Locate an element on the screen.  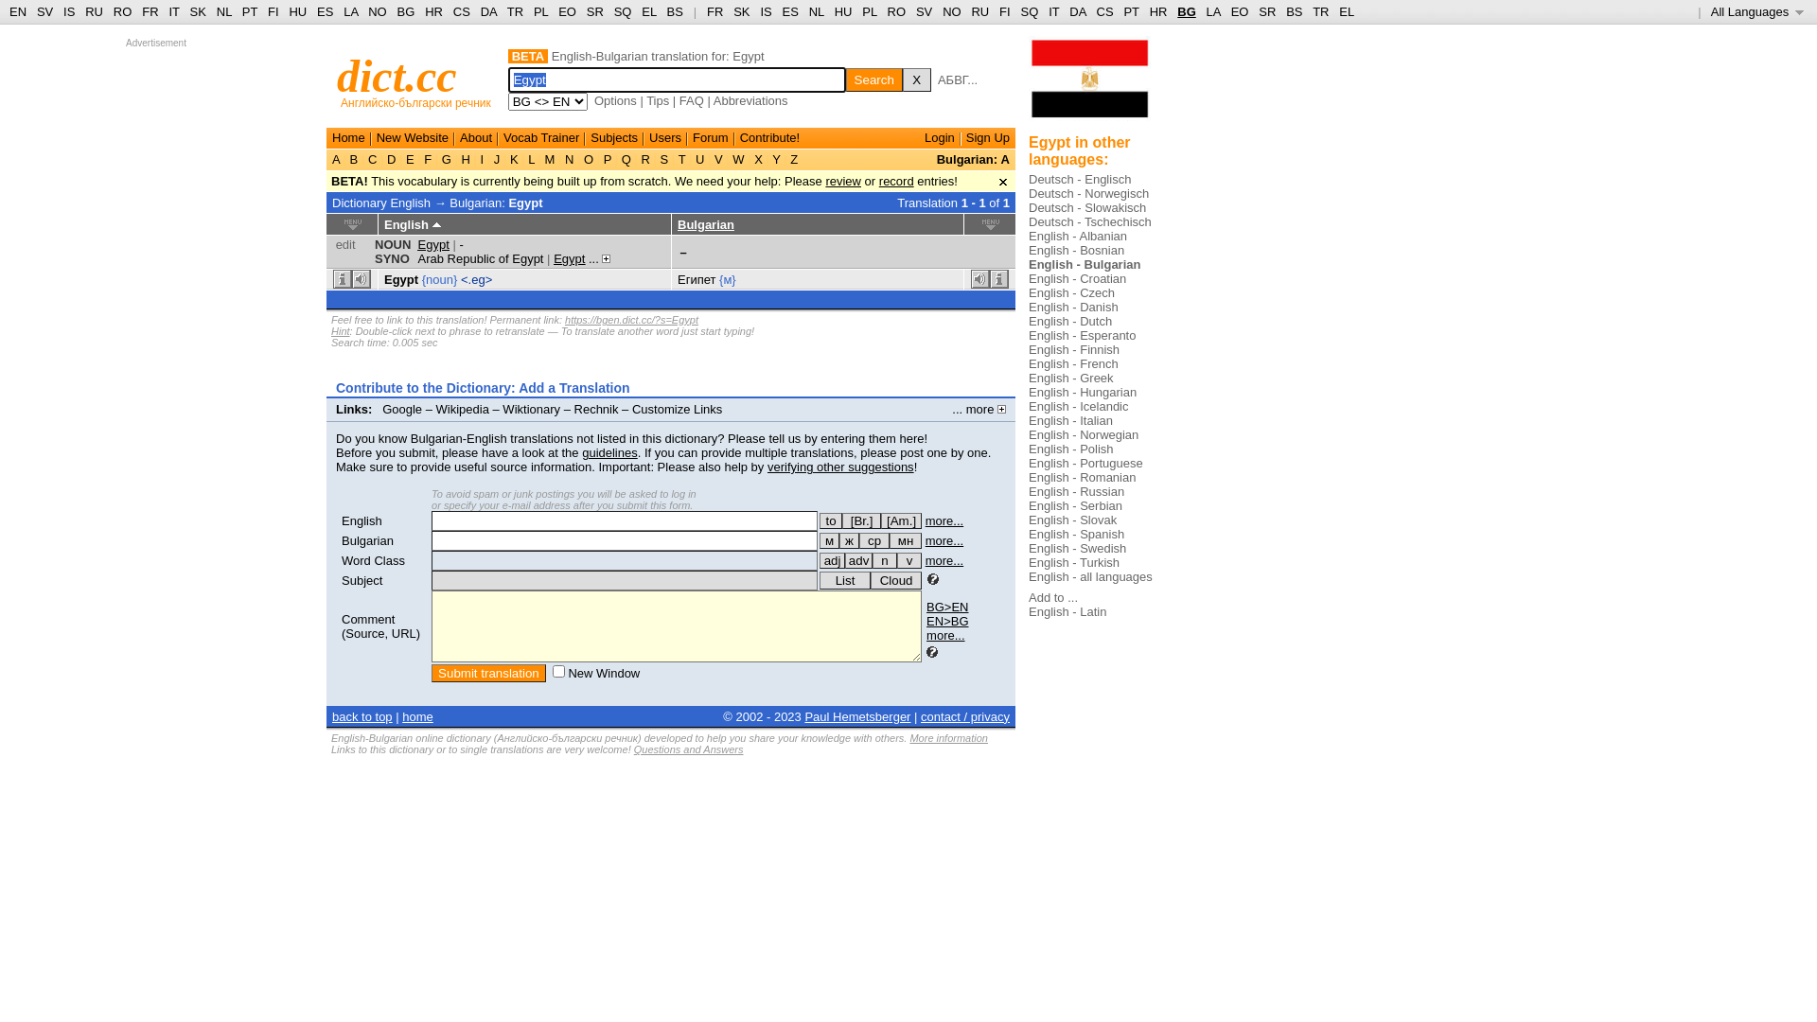
Tips is located at coordinates (658, 100).